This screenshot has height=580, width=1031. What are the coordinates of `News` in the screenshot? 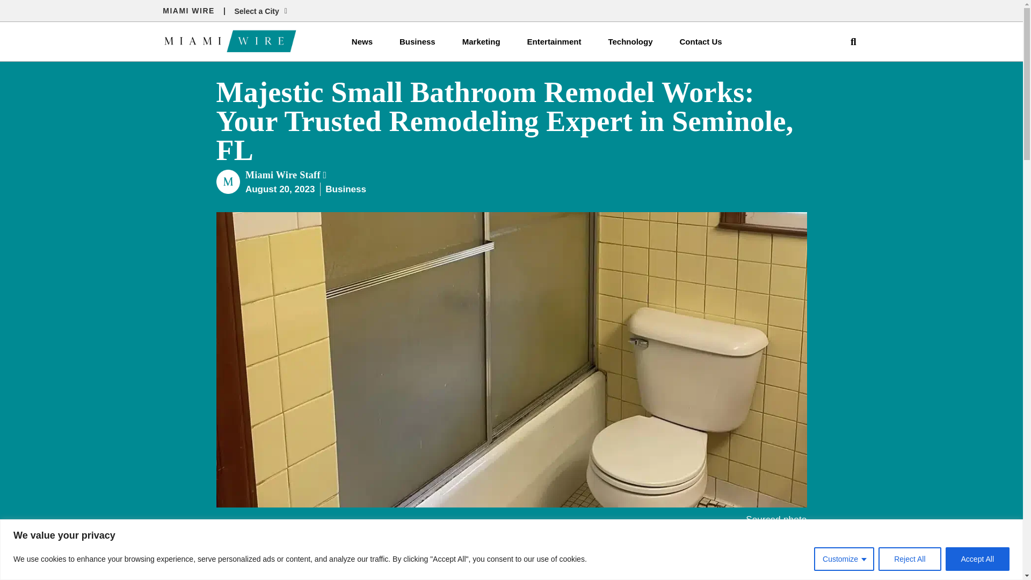 It's located at (362, 42).